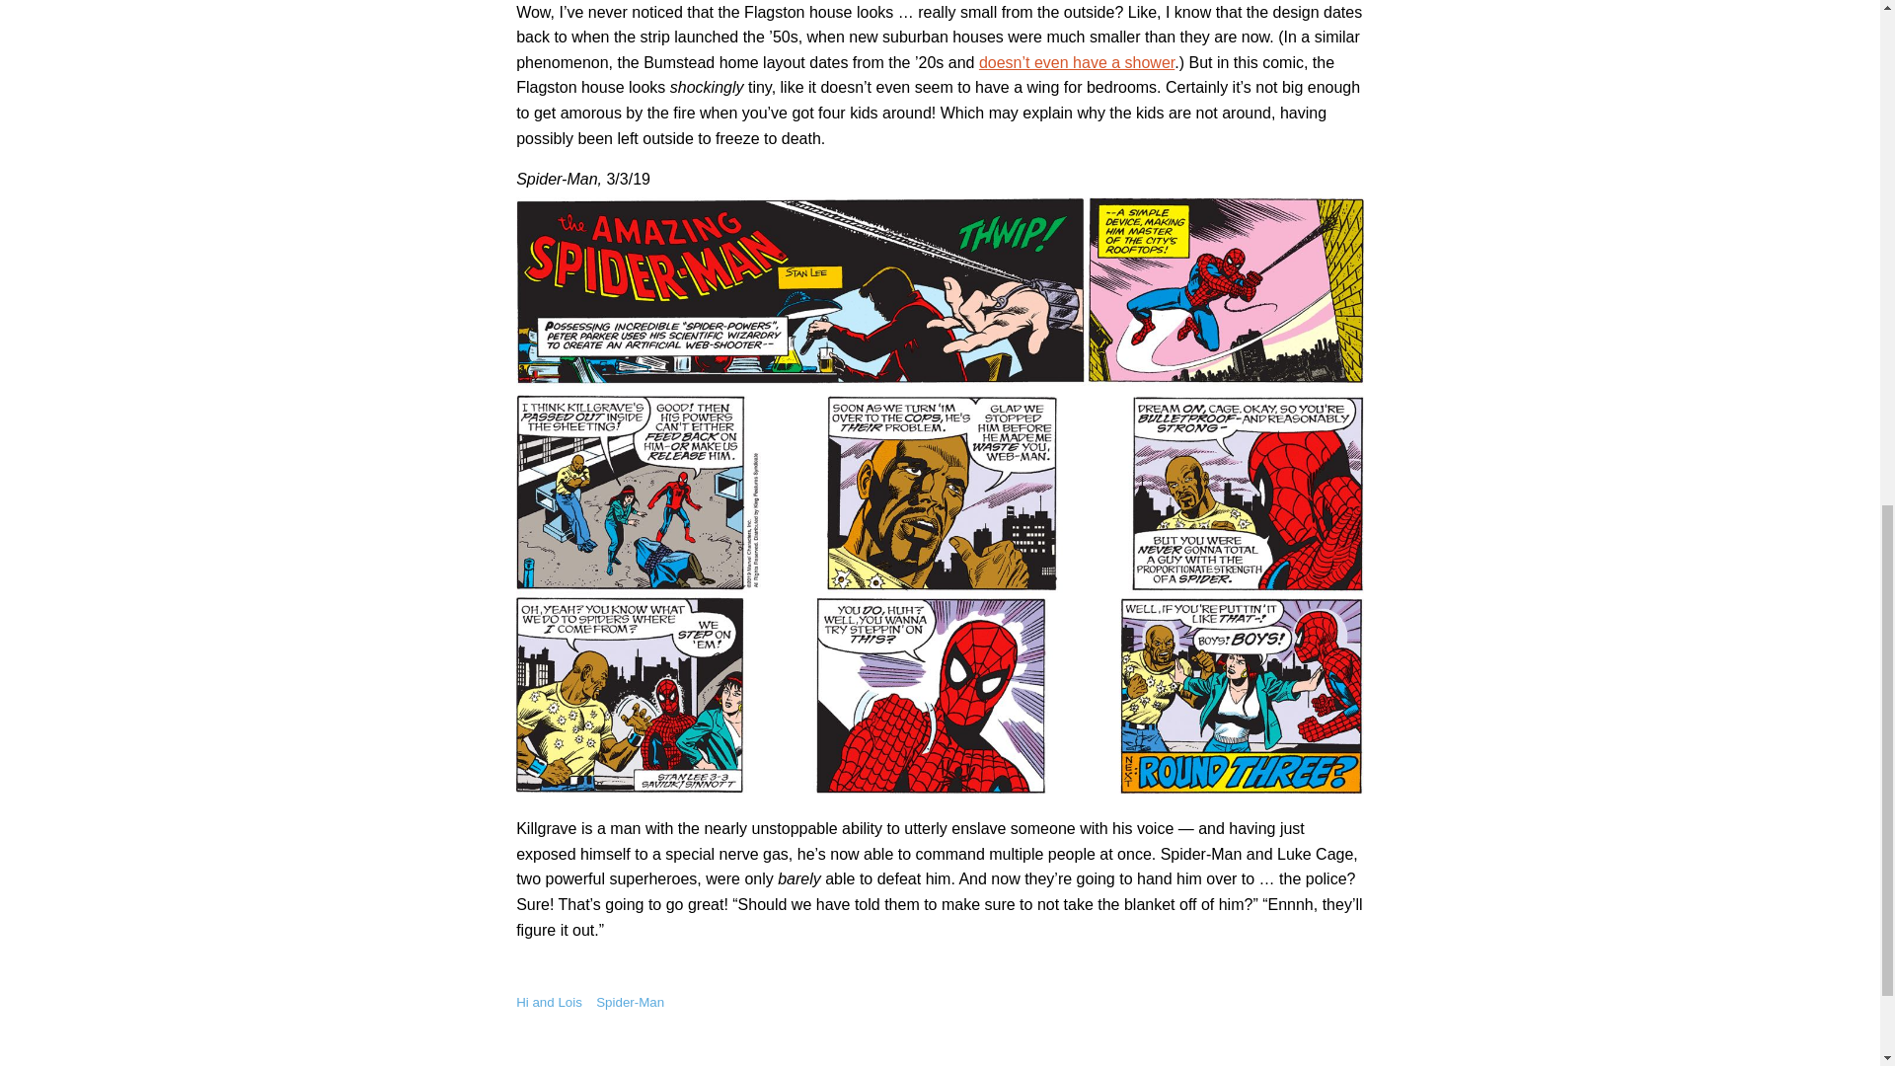  I want to click on Spider-Man, so click(630, 1001).